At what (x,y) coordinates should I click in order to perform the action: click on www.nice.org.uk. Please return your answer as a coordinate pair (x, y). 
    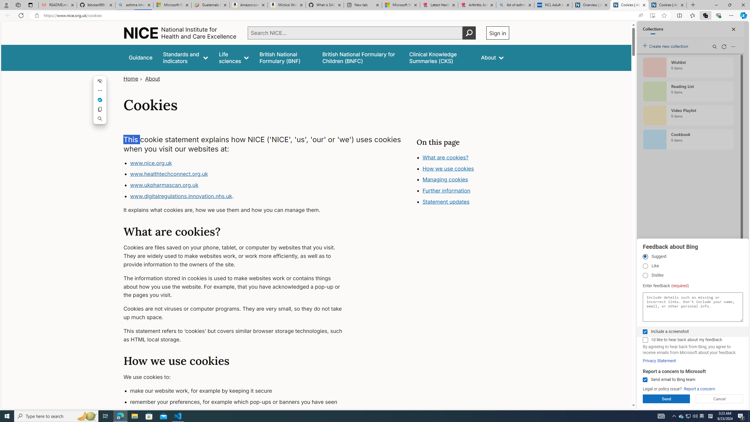
    Looking at the image, I should click on (239, 163).